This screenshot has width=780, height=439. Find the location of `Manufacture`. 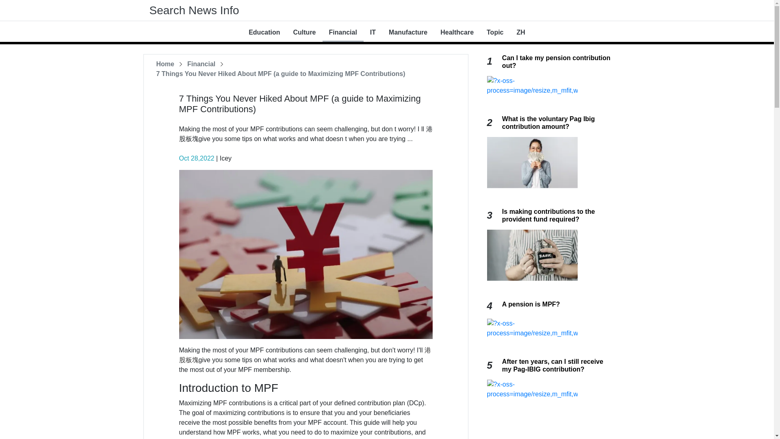

Manufacture is located at coordinates (408, 33).